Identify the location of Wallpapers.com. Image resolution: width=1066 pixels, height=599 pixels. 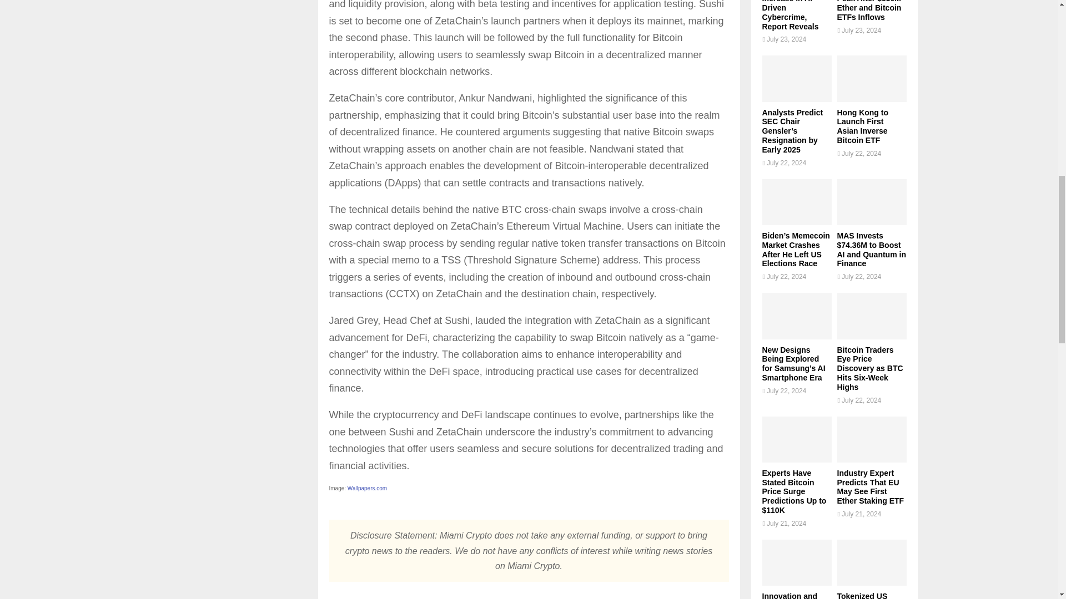
(366, 488).